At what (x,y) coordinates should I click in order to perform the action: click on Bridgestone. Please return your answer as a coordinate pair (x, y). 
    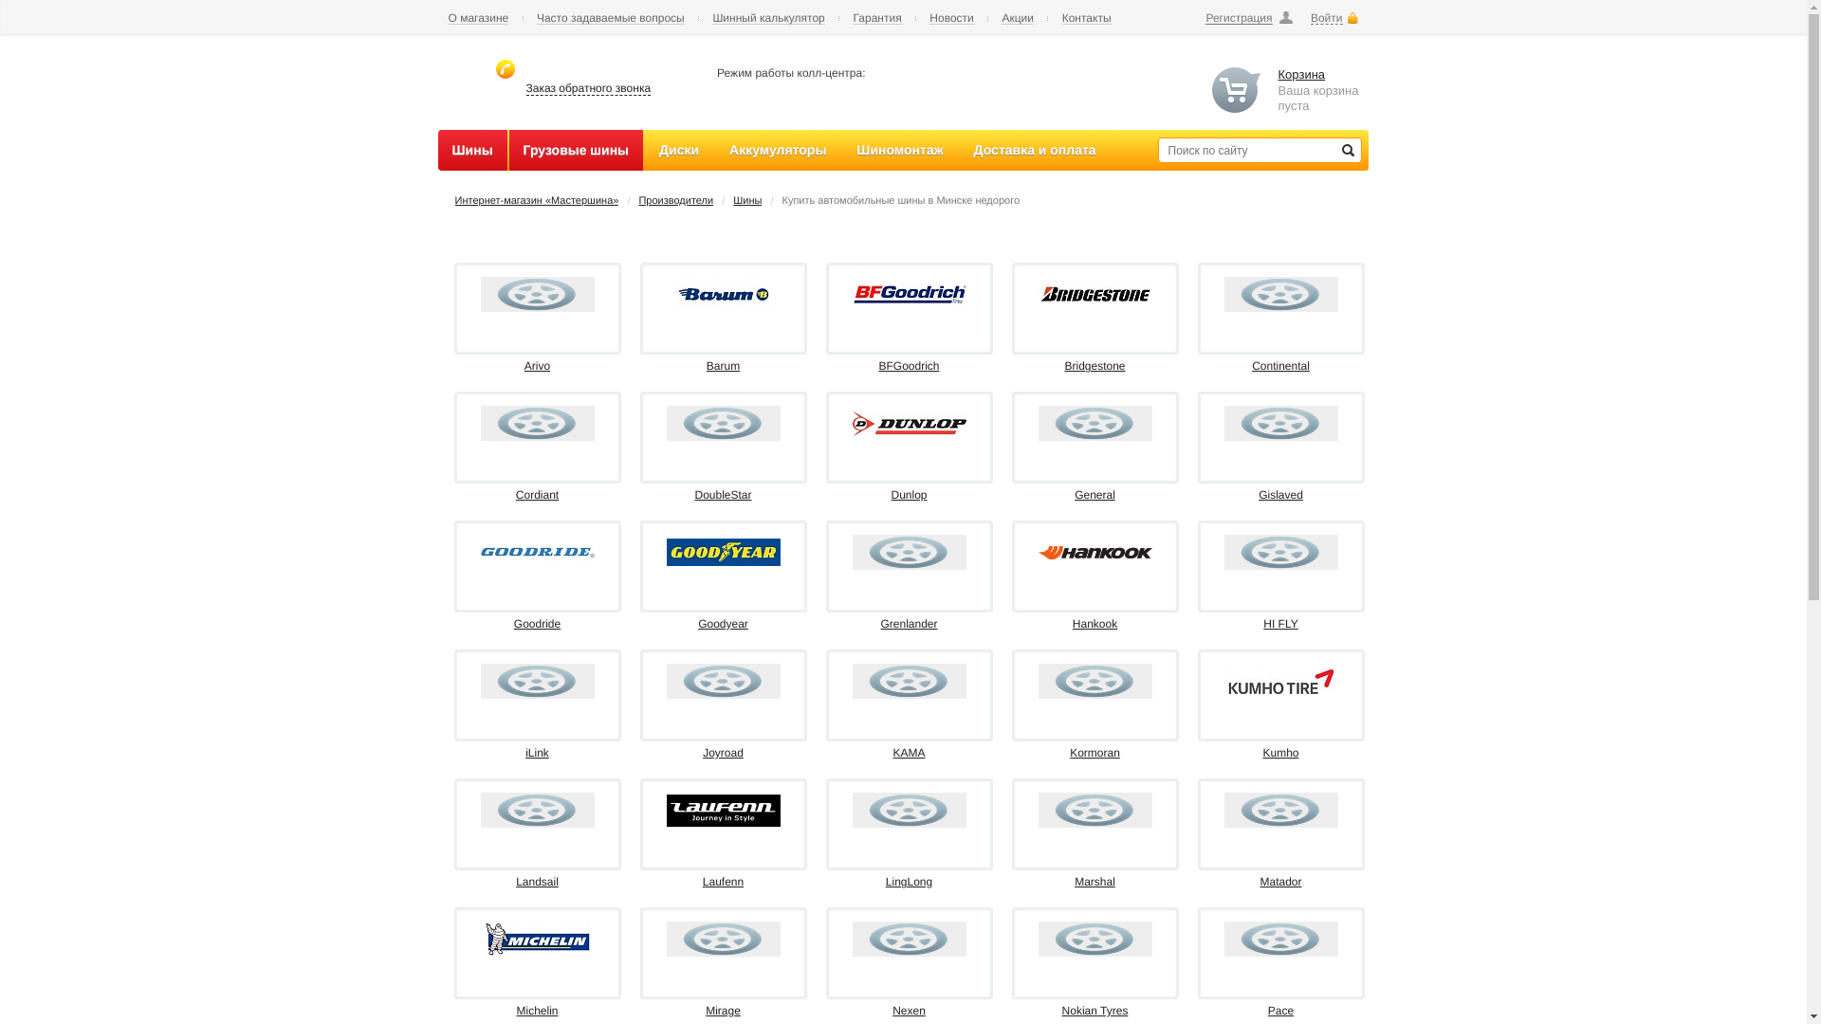
    Looking at the image, I should click on (1094, 294).